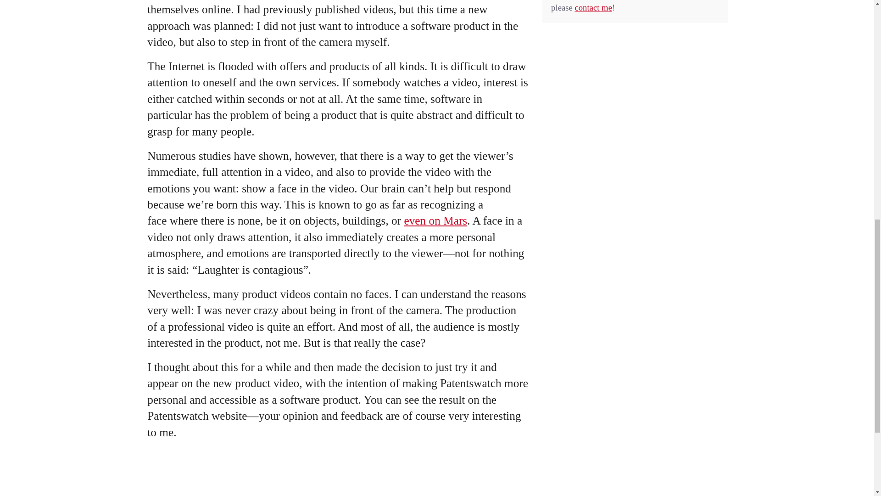  What do you see at coordinates (593, 7) in the screenshot?
I see `contact me` at bounding box center [593, 7].